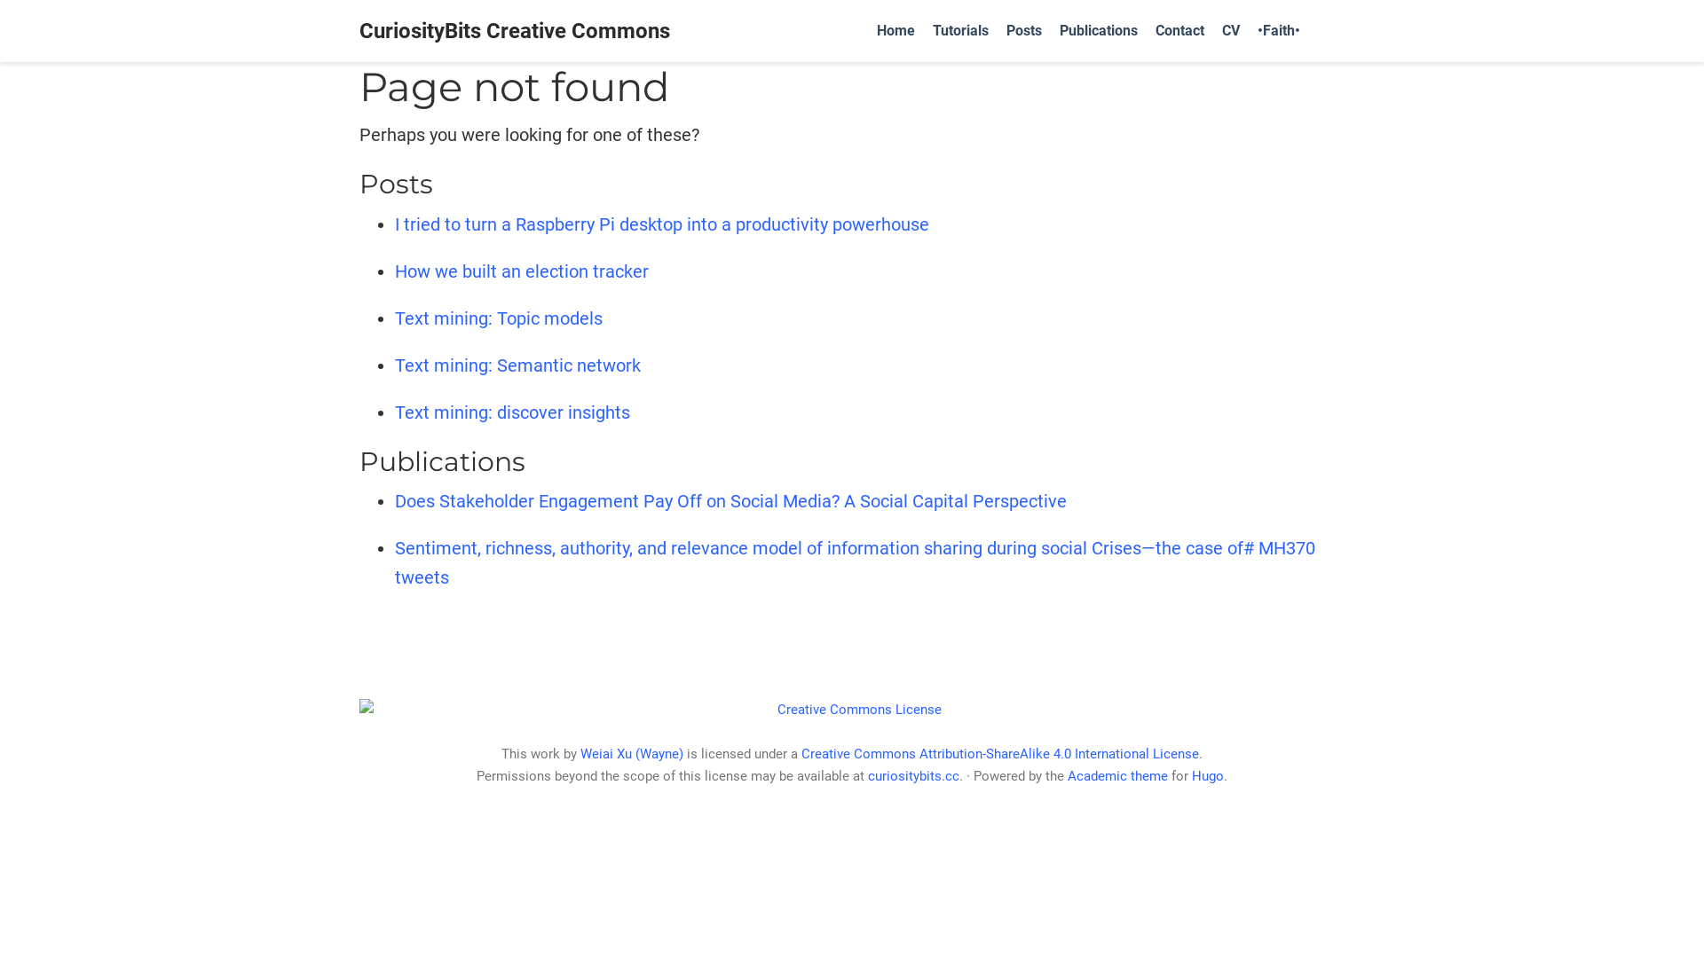 This screenshot has height=958, width=1704. I want to click on Text mining: discover insights, so click(513, 412).